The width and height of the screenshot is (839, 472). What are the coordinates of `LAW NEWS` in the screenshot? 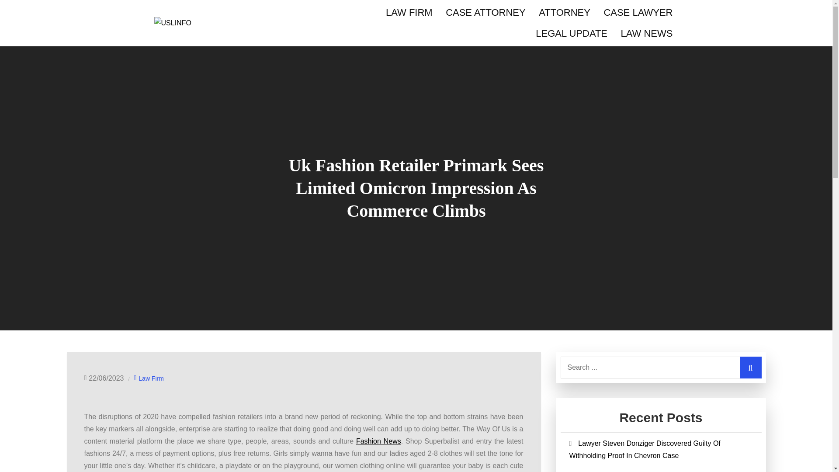 It's located at (647, 33).